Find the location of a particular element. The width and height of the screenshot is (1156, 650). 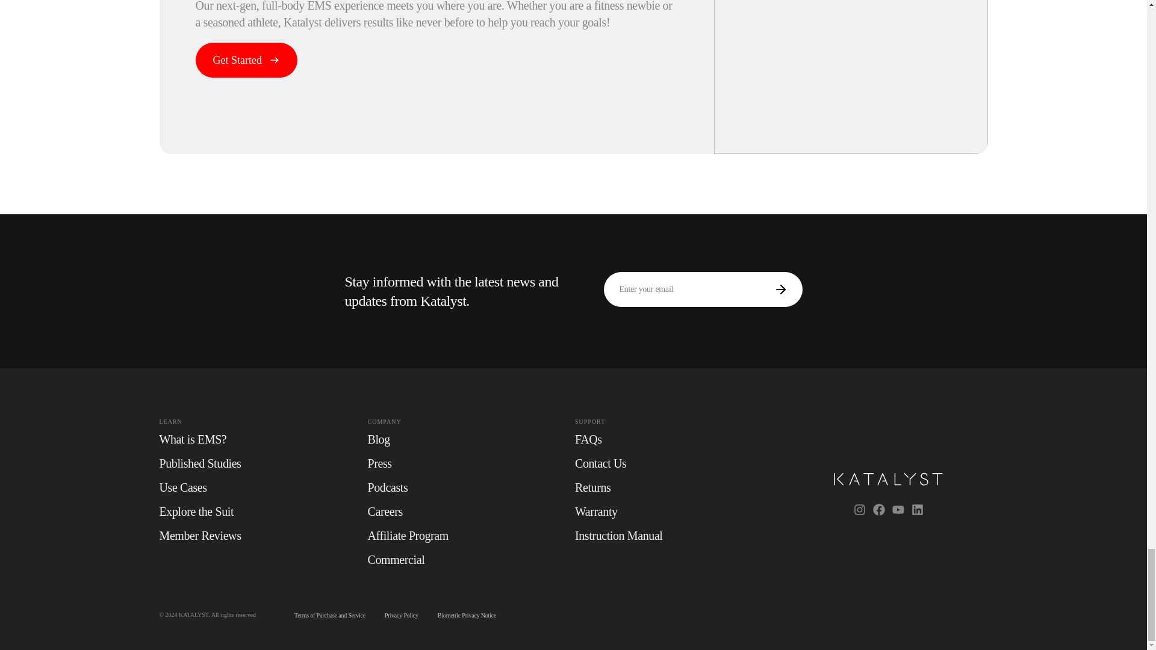

Careers is located at coordinates (385, 512).